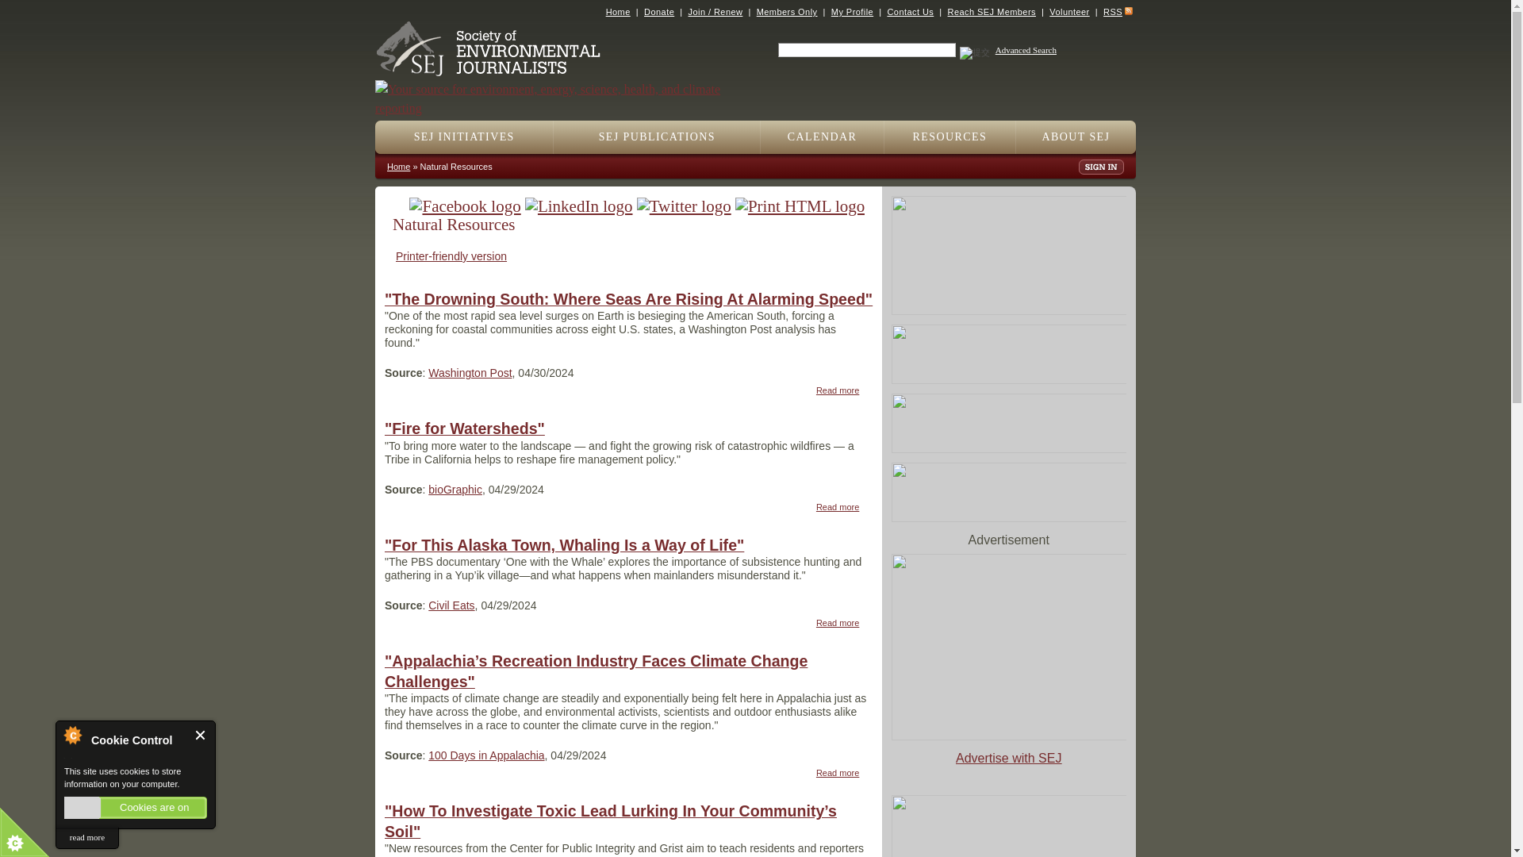 This screenshot has width=1523, height=857. I want to click on Volunteer, so click(1068, 11).